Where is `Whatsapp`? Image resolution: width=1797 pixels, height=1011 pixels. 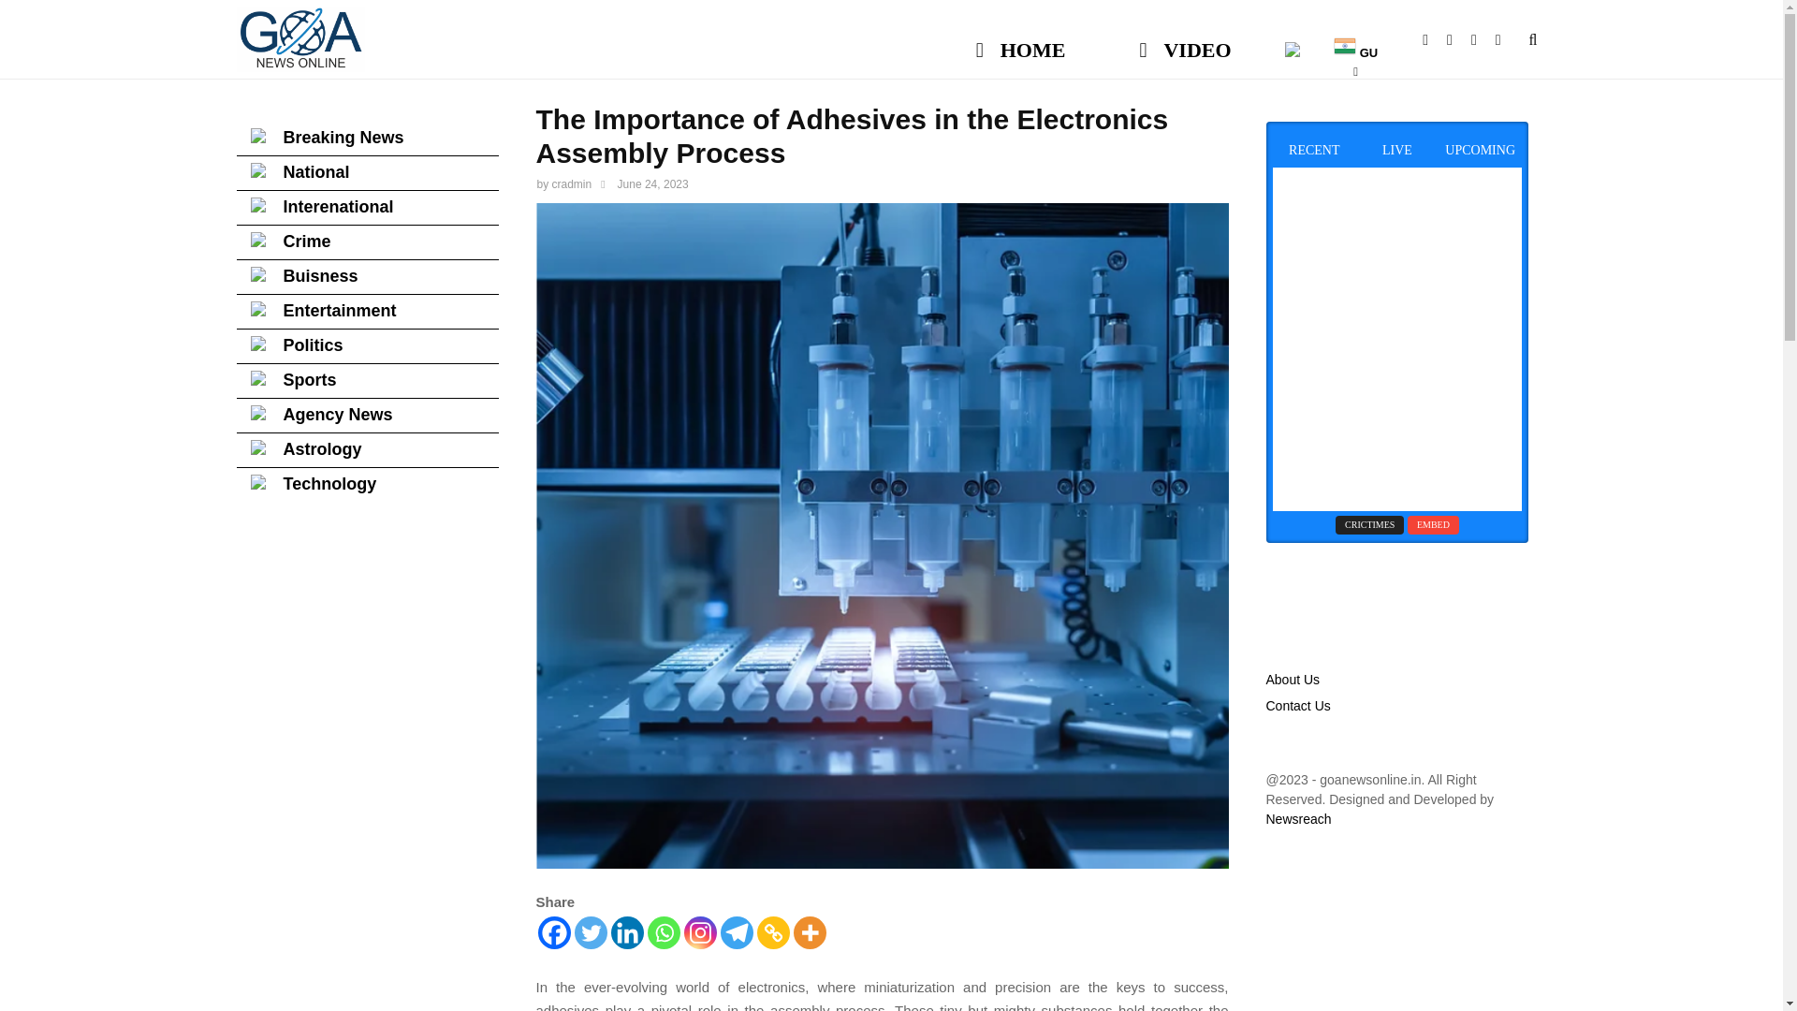
Whatsapp is located at coordinates (664, 932).